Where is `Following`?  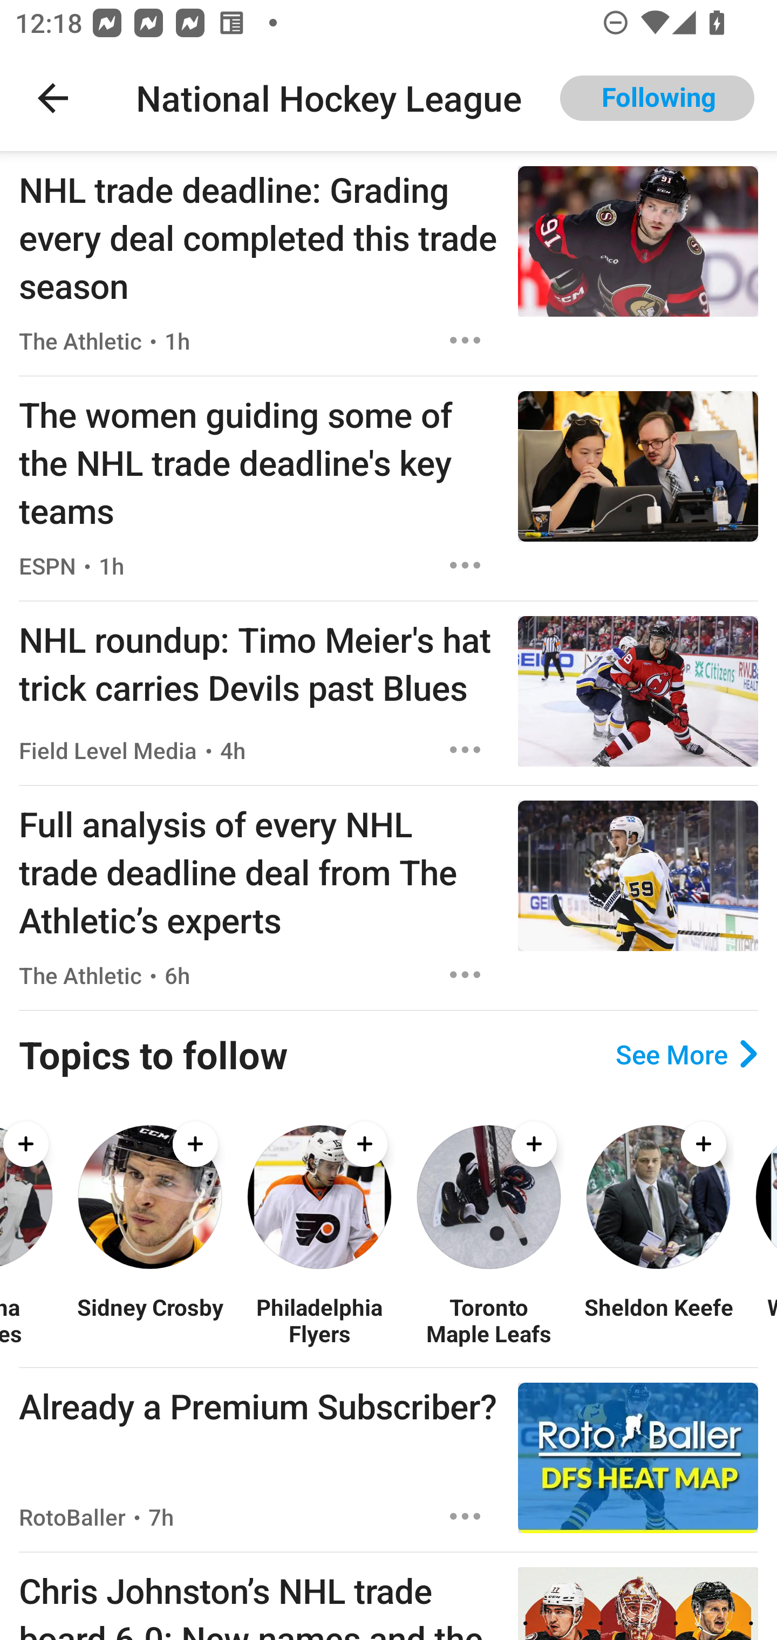
Following is located at coordinates (657, 98).